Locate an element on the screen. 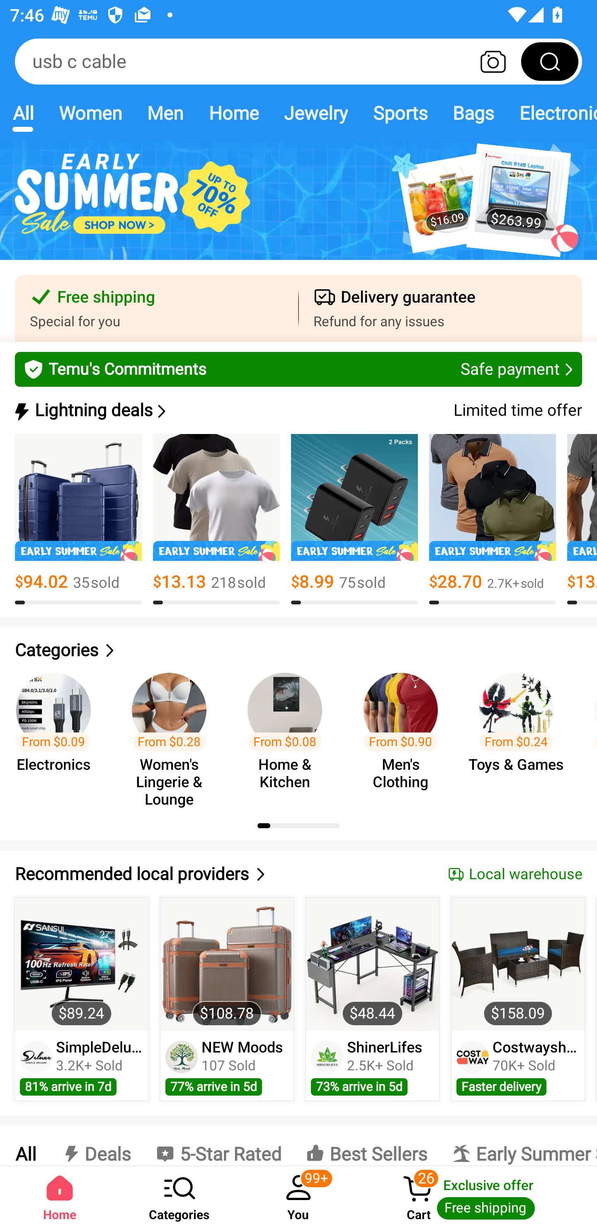 This screenshot has height=1227, width=597. Deals Deals Deals is located at coordinates (95, 1145).